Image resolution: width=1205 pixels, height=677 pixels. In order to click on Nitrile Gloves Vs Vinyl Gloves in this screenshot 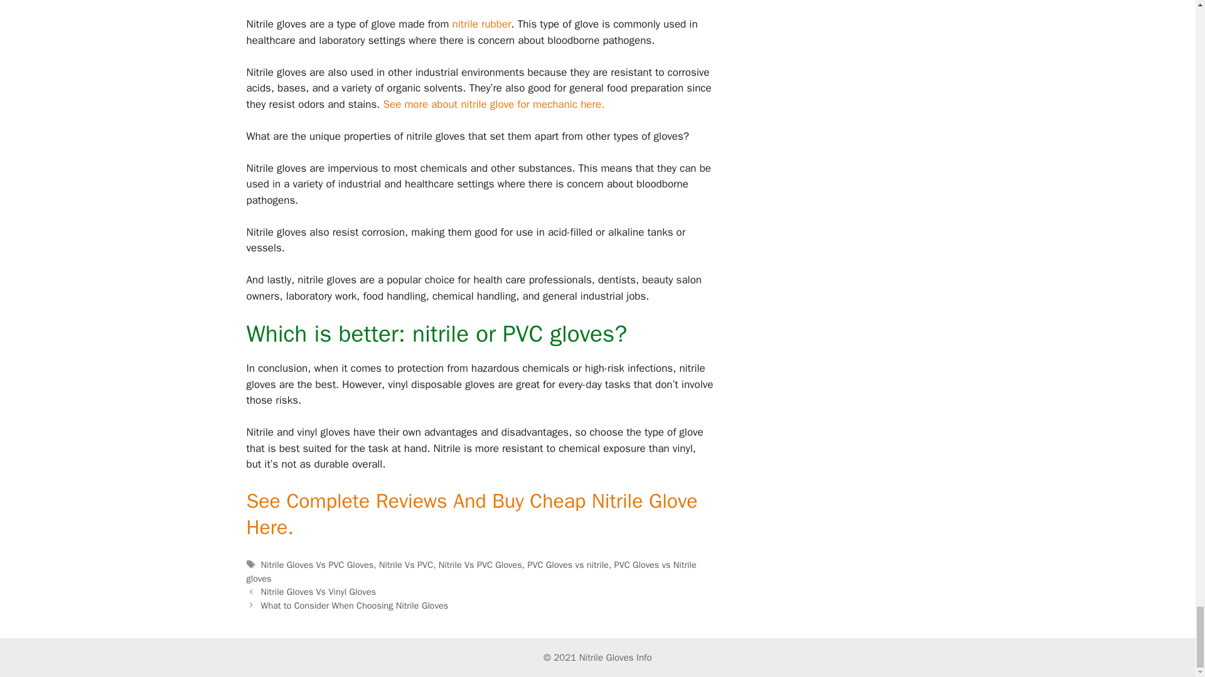, I will do `click(319, 592)`.